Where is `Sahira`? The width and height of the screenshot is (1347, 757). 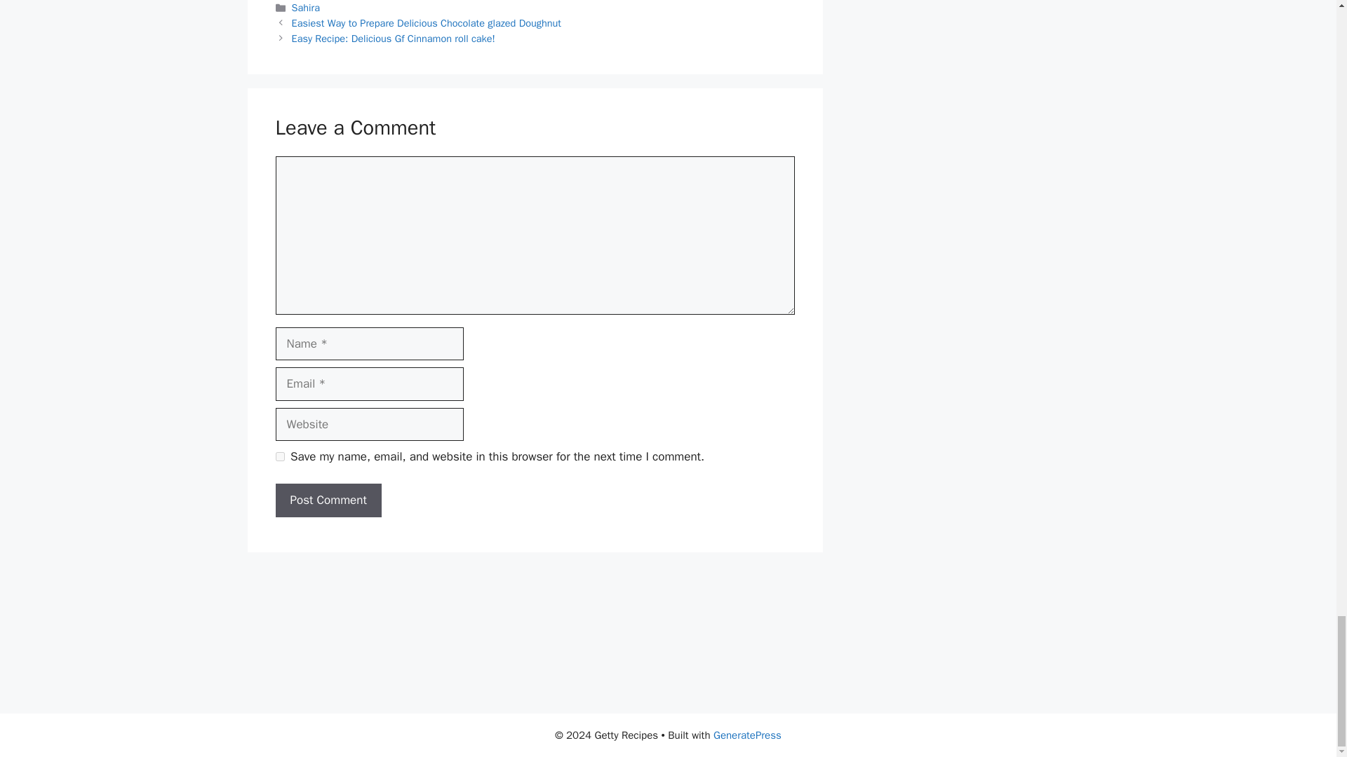
Sahira is located at coordinates (306, 8).